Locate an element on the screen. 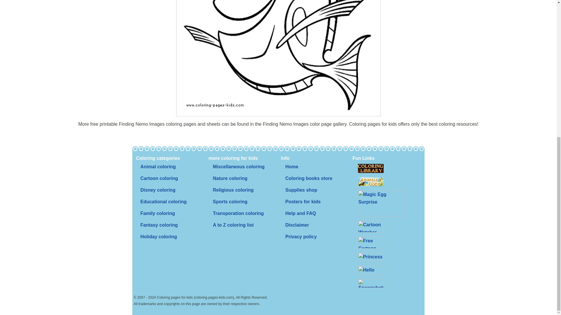  Princess Games is located at coordinates (370, 257).